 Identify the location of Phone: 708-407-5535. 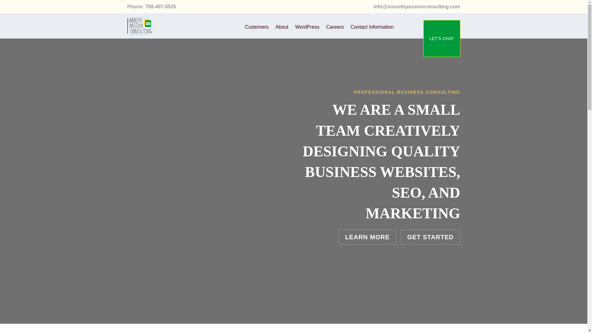
(151, 6).